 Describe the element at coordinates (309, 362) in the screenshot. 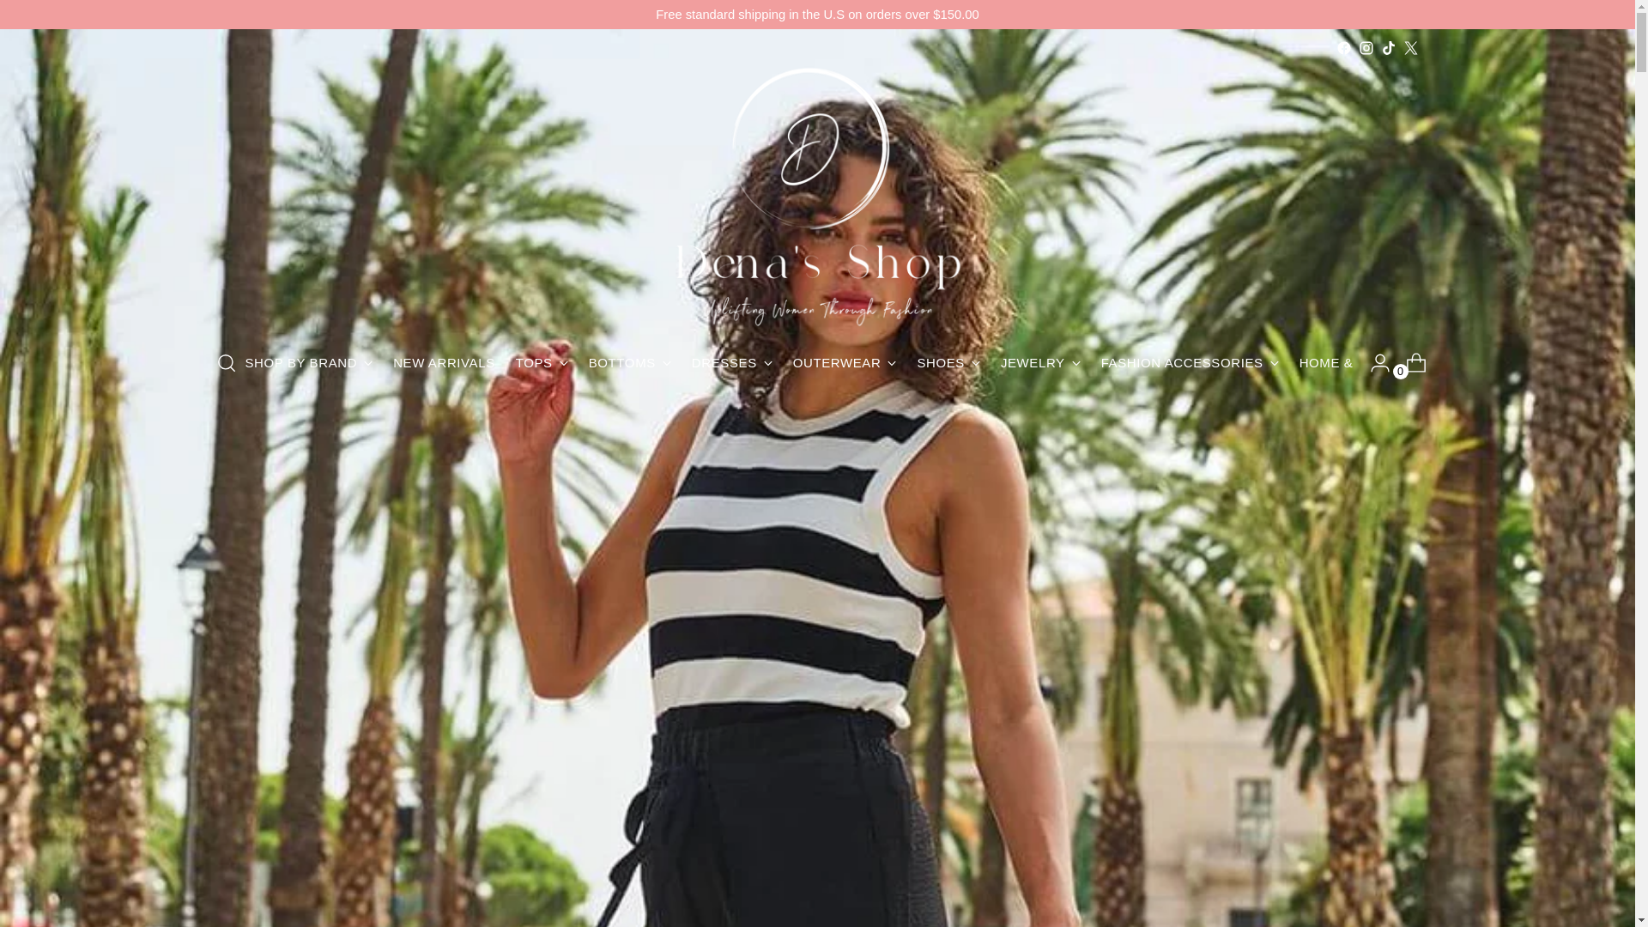

I see `SHOP BY BRAND` at that location.